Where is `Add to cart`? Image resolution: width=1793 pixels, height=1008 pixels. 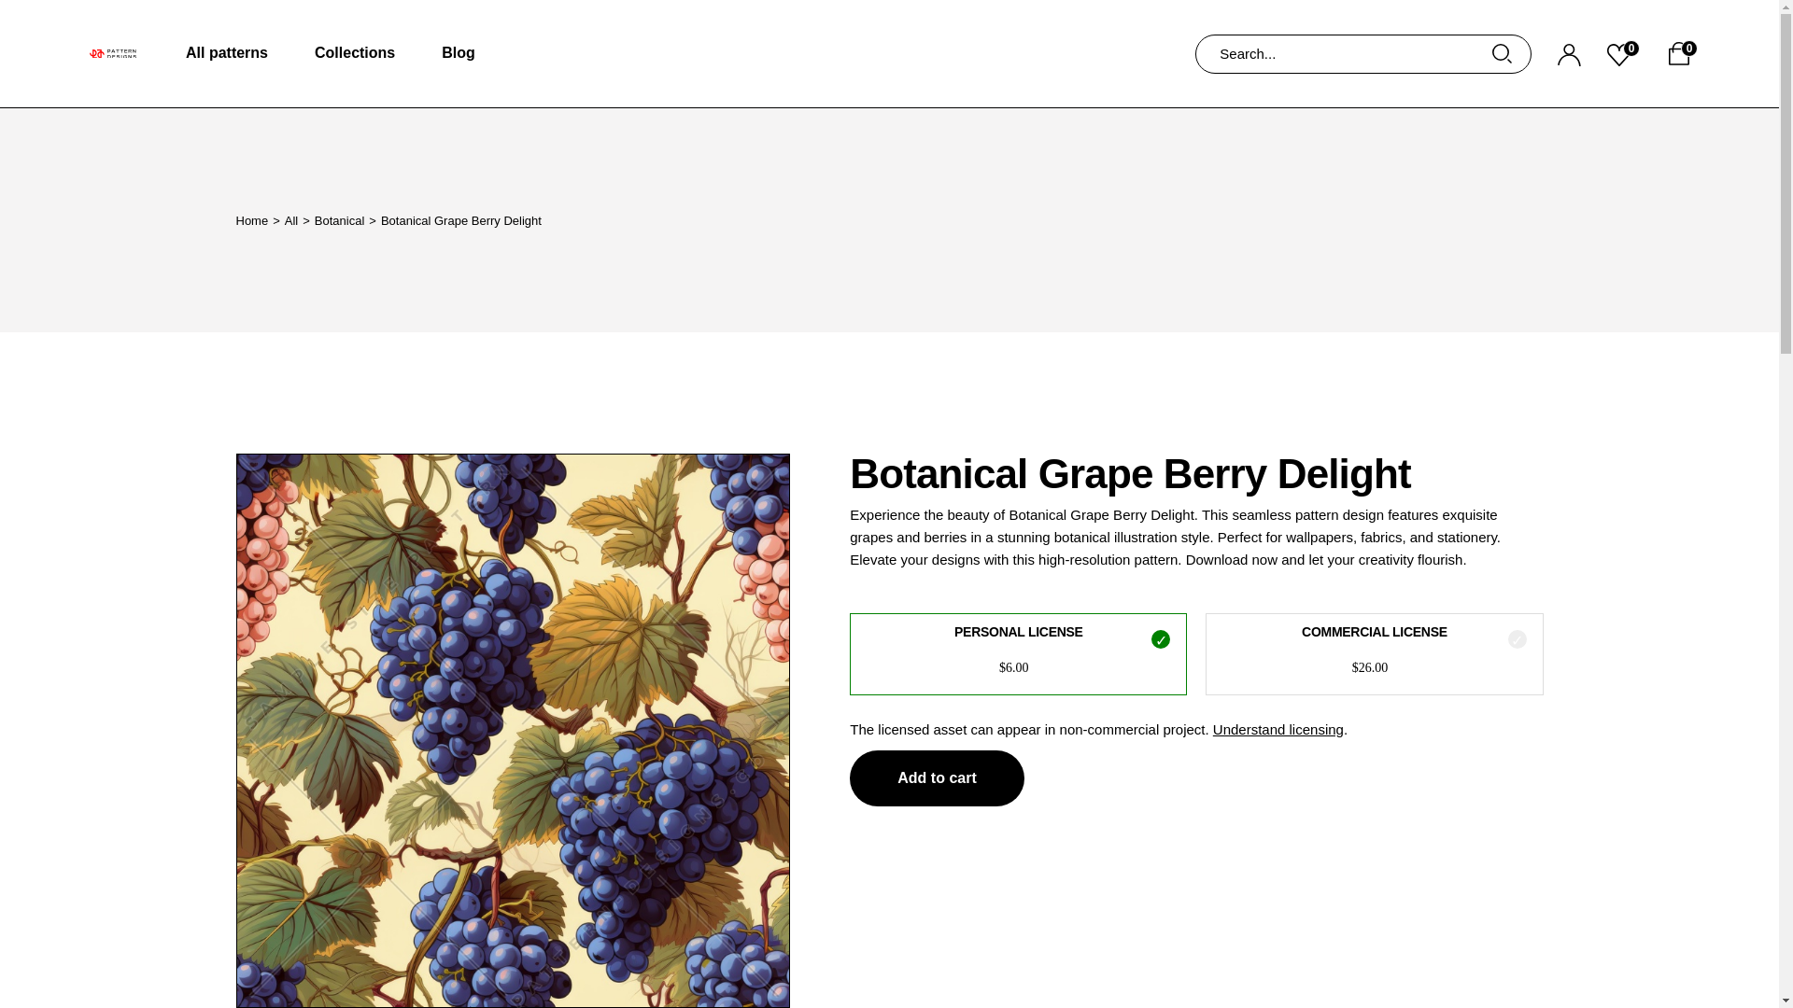 Add to cart is located at coordinates (937, 778).